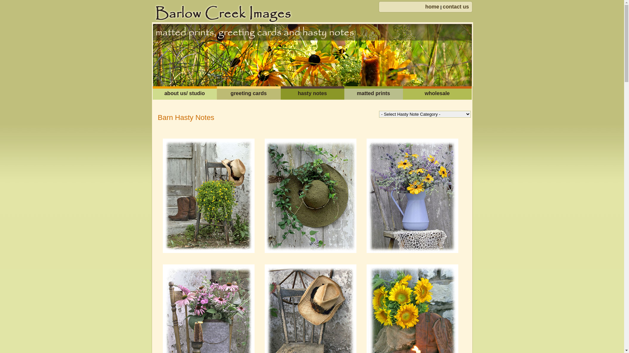 Image resolution: width=629 pixels, height=353 pixels. Describe the element at coordinates (373, 93) in the screenshot. I see `matted prints` at that location.